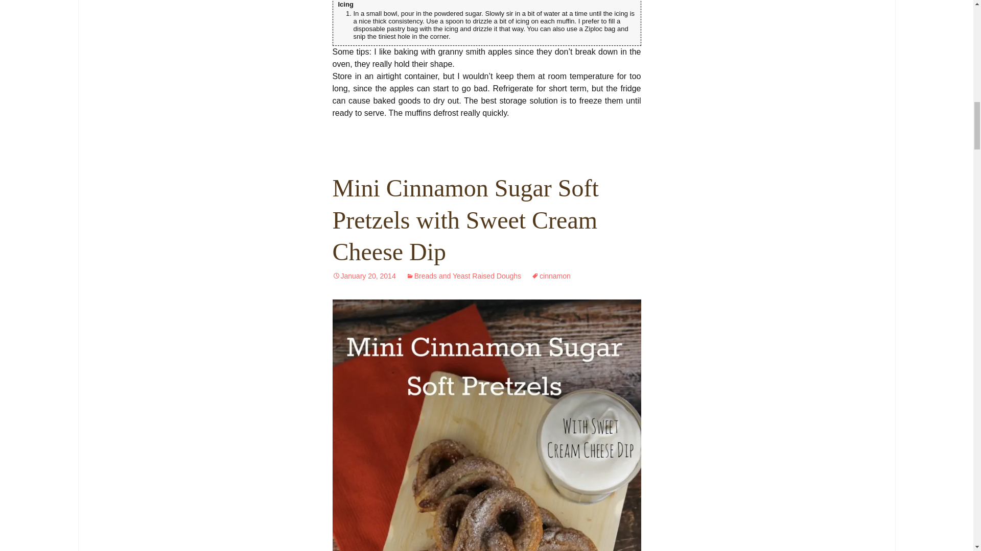 This screenshot has width=981, height=551. What do you see at coordinates (364, 275) in the screenshot?
I see `January 20, 2014` at bounding box center [364, 275].